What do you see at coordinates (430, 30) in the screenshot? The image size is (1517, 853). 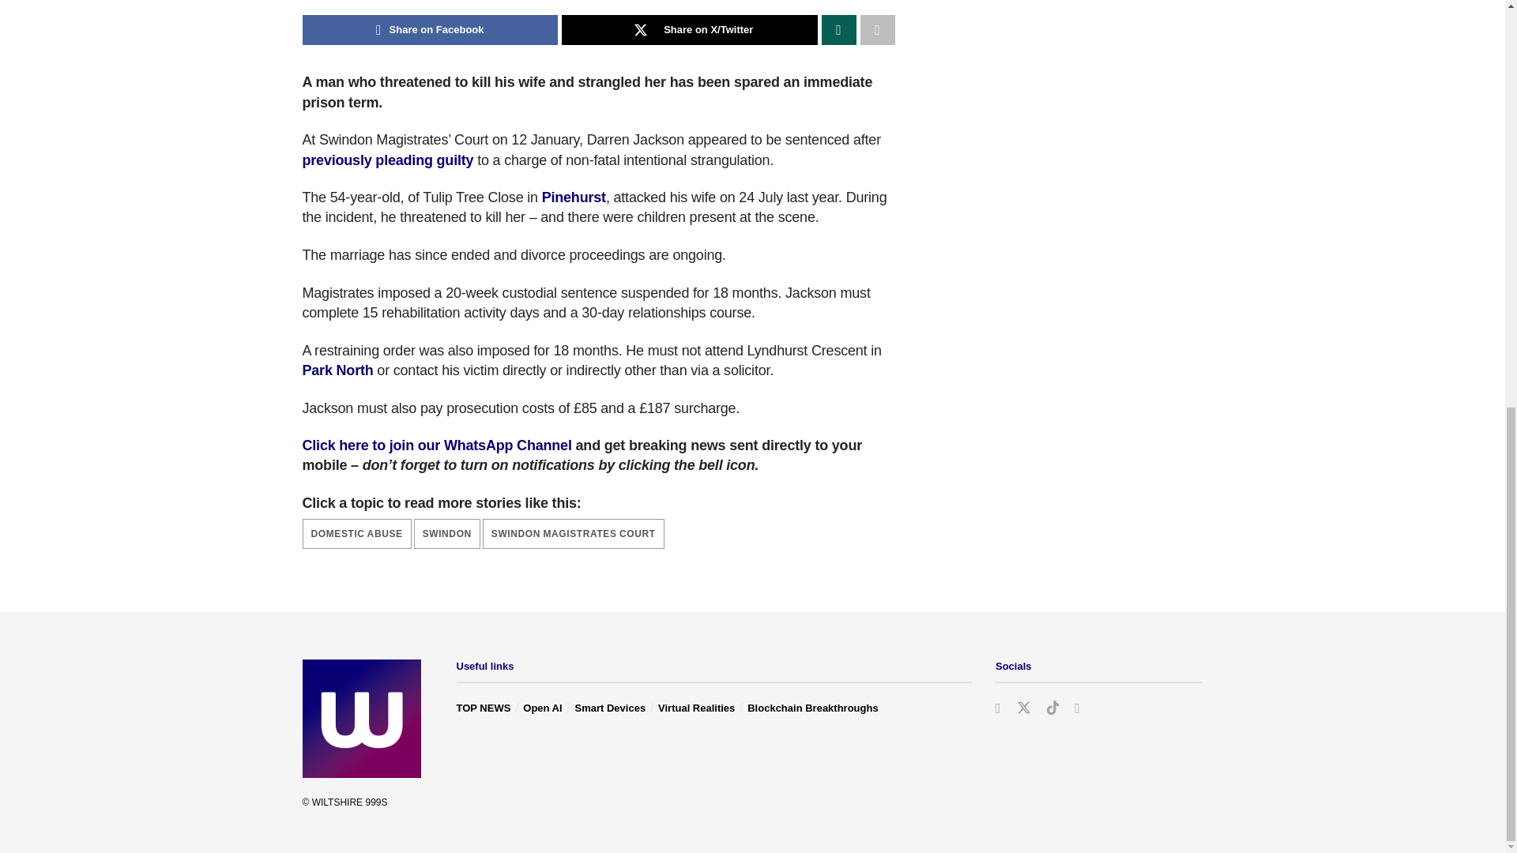 I see `Share on Facebook` at bounding box center [430, 30].